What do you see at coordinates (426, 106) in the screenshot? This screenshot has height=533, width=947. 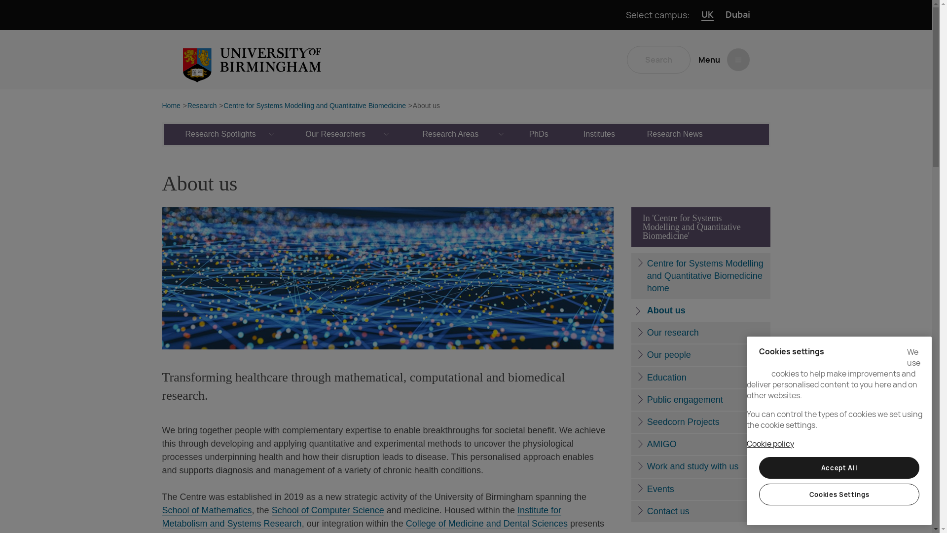 I see `About us` at bounding box center [426, 106].